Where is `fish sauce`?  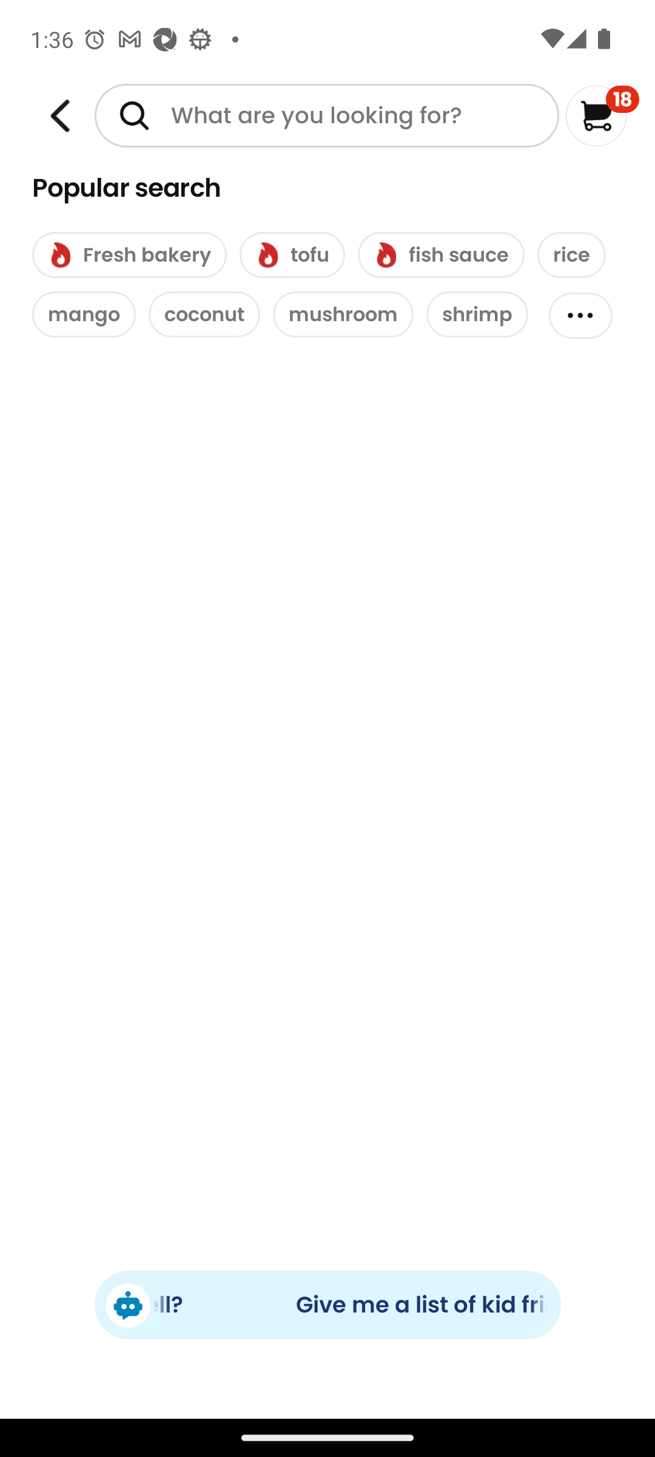 fish sauce is located at coordinates (441, 255).